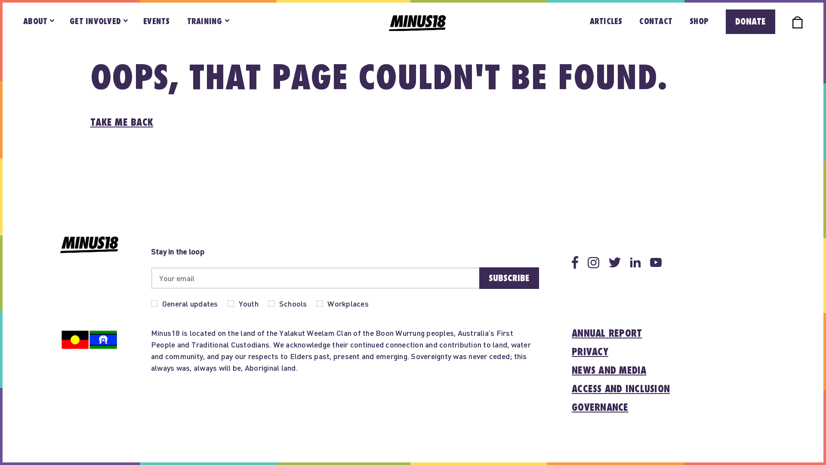 The height and width of the screenshot is (465, 826). Describe the element at coordinates (607, 334) in the screenshot. I see `ANNUAL REPORT` at that location.